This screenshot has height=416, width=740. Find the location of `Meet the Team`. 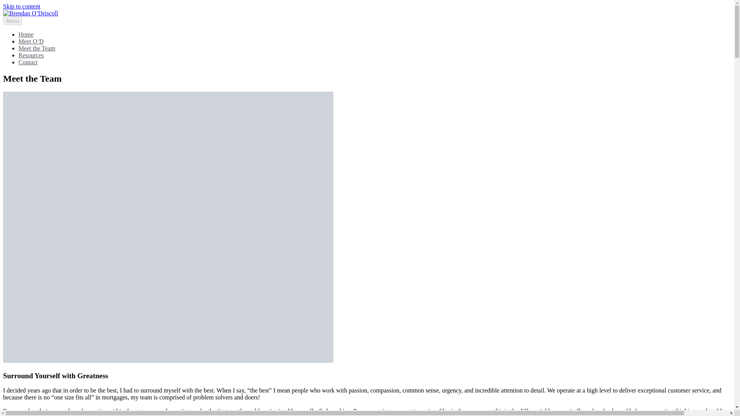

Meet the Team is located at coordinates (37, 48).